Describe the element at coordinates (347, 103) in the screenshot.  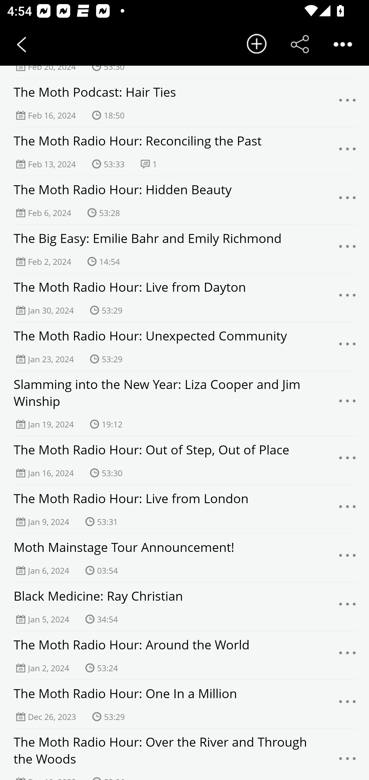
I see `Menu` at that location.